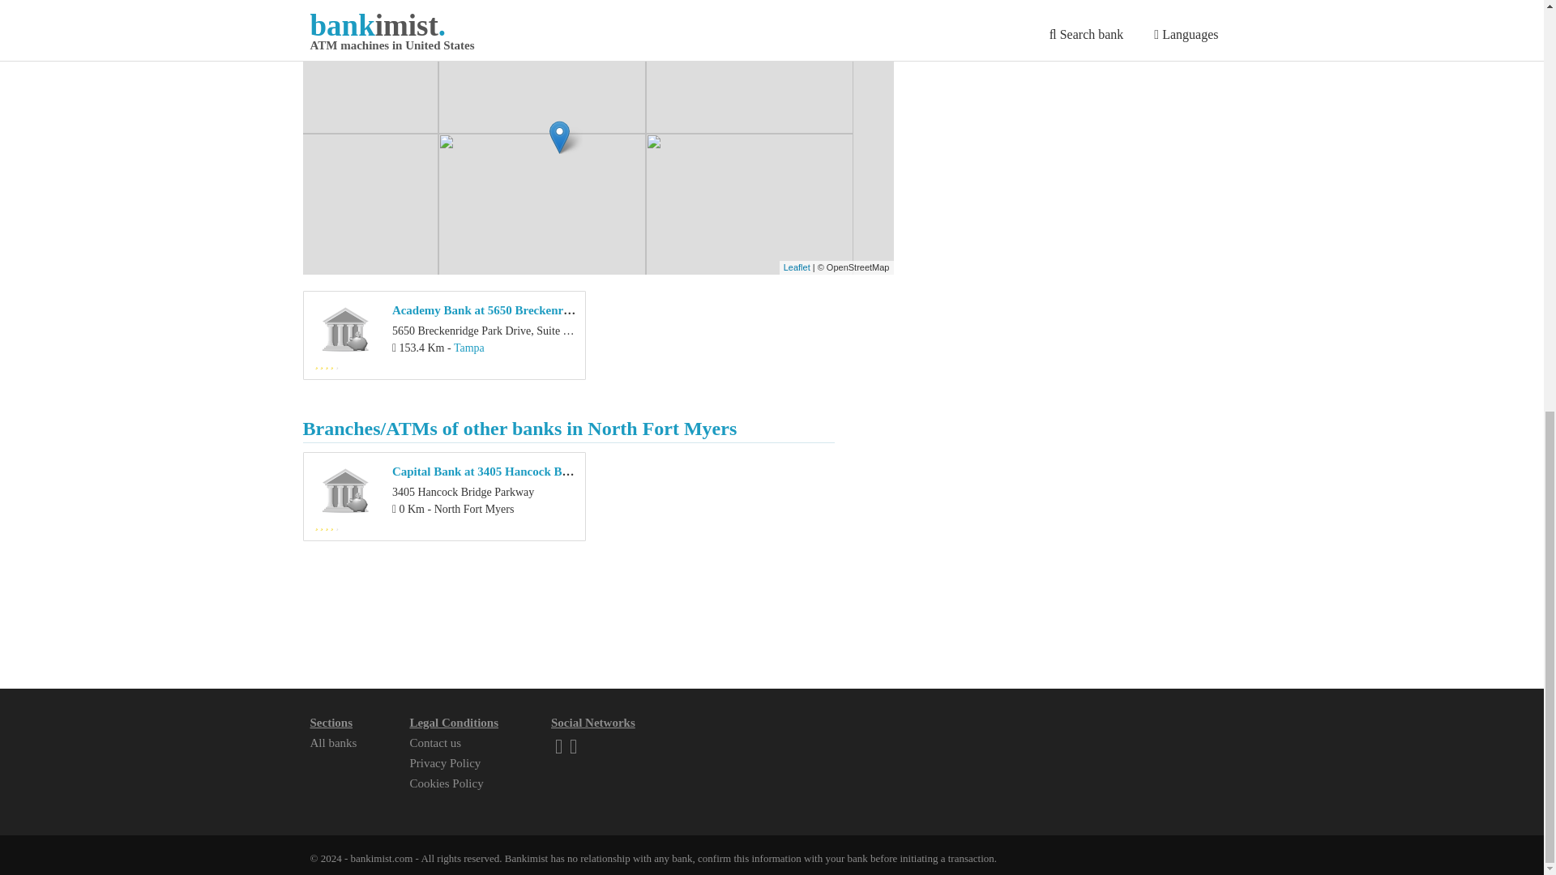 This screenshot has height=875, width=1556. What do you see at coordinates (545, 309) in the screenshot?
I see `Academy Bank at 5650 Breckenridge Park Drive, Suite 110` at bounding box center [545, 309].